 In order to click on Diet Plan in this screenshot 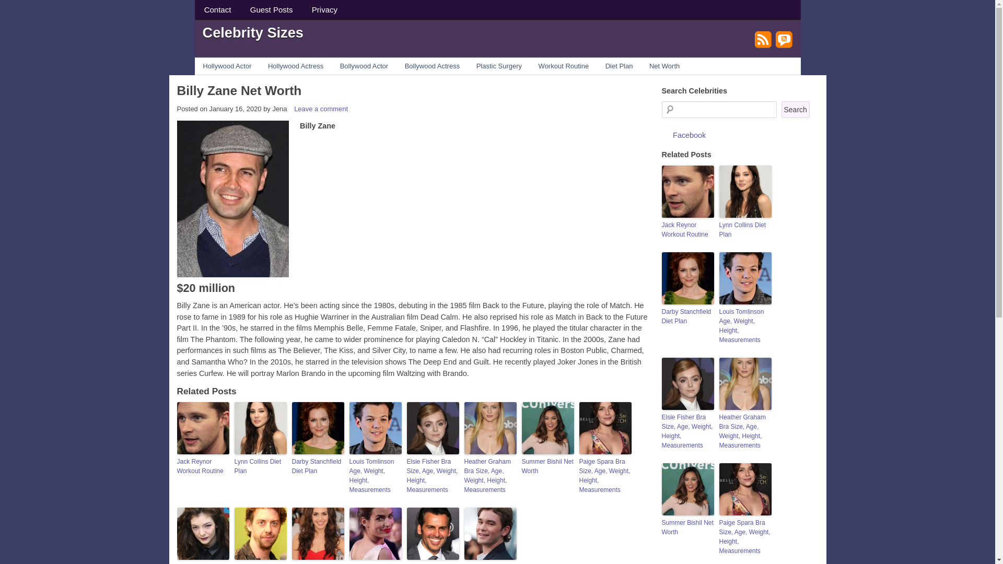, I will do `click(619, 66)`.